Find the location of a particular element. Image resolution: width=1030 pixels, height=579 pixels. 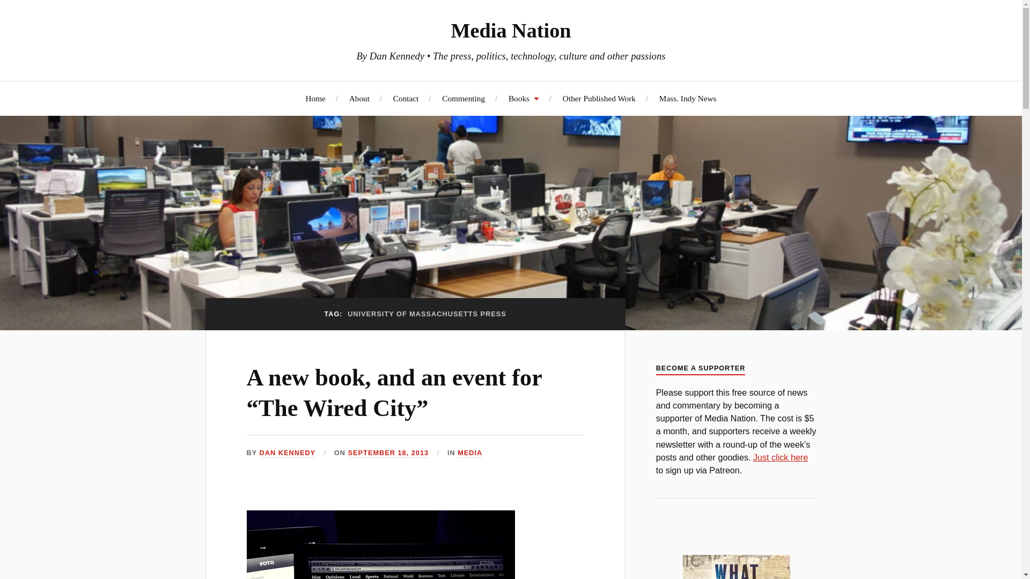

Media Nation is located at coordinates (511, 30).